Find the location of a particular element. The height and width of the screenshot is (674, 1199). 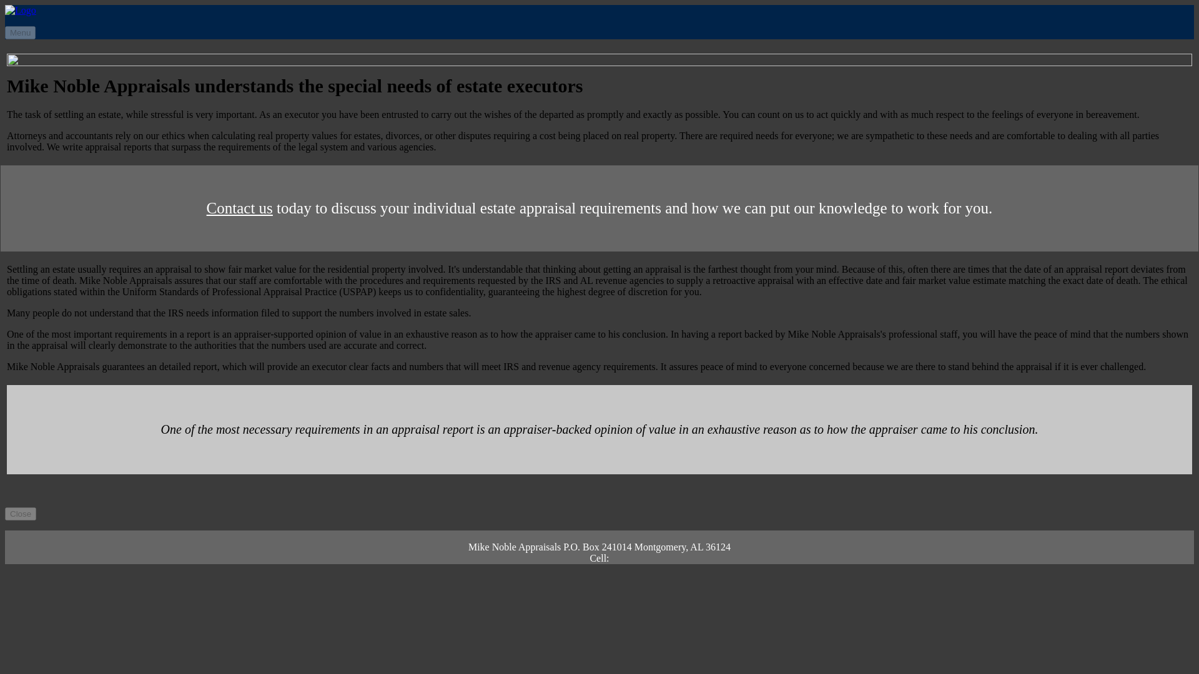

Contact us is located at coordinates (240, 207).